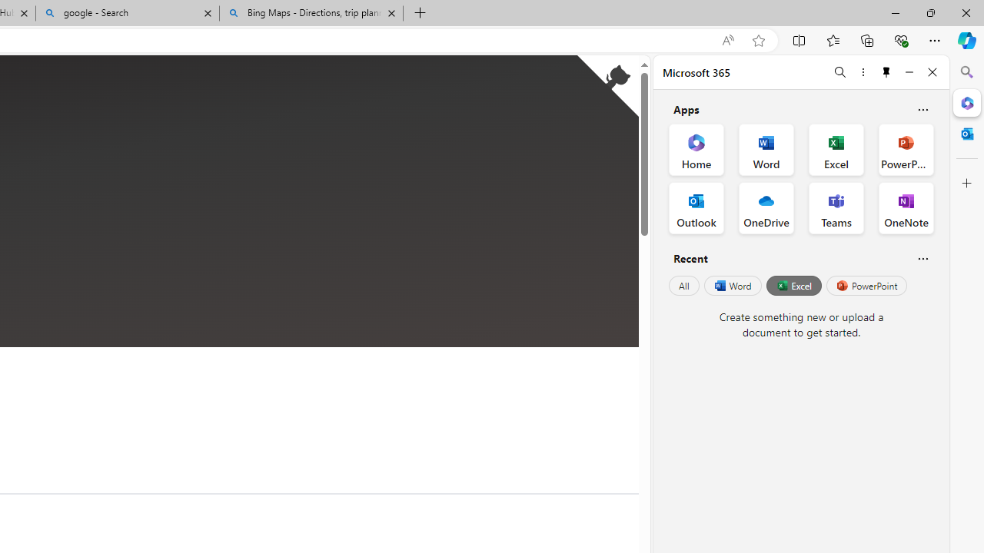 This screenshot has width=984, height=553. I want to click on Outlook Office App, so click(696, 207).